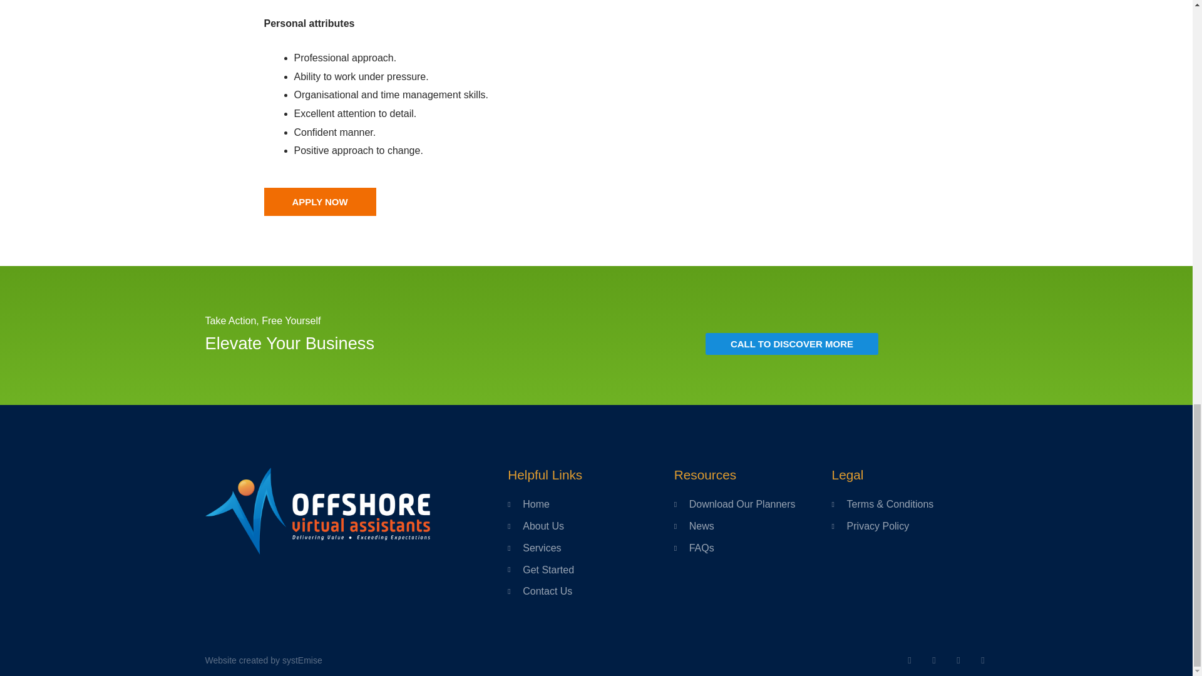 The height and width of the screenshot is (676, 1202). Describe the element at coordinates (590, 570) in the screenshot. I see `Get Started` at that location.